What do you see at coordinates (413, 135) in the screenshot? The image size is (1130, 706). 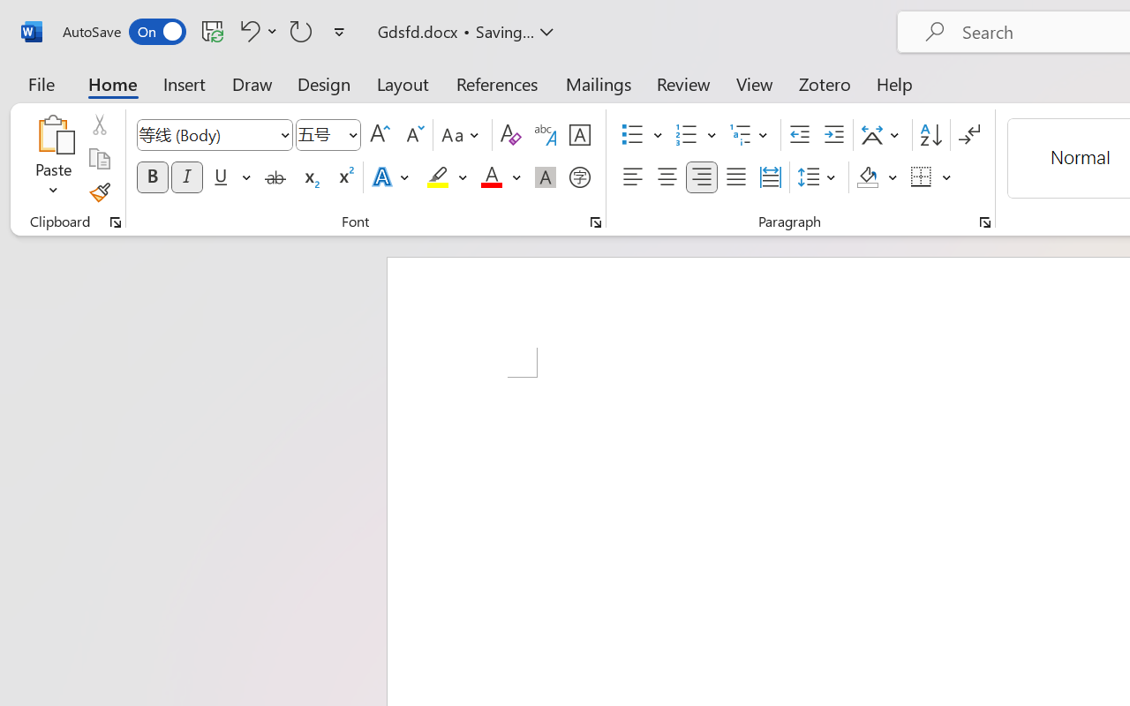 I see `Shrink Font` at bounding box center [413, 135].